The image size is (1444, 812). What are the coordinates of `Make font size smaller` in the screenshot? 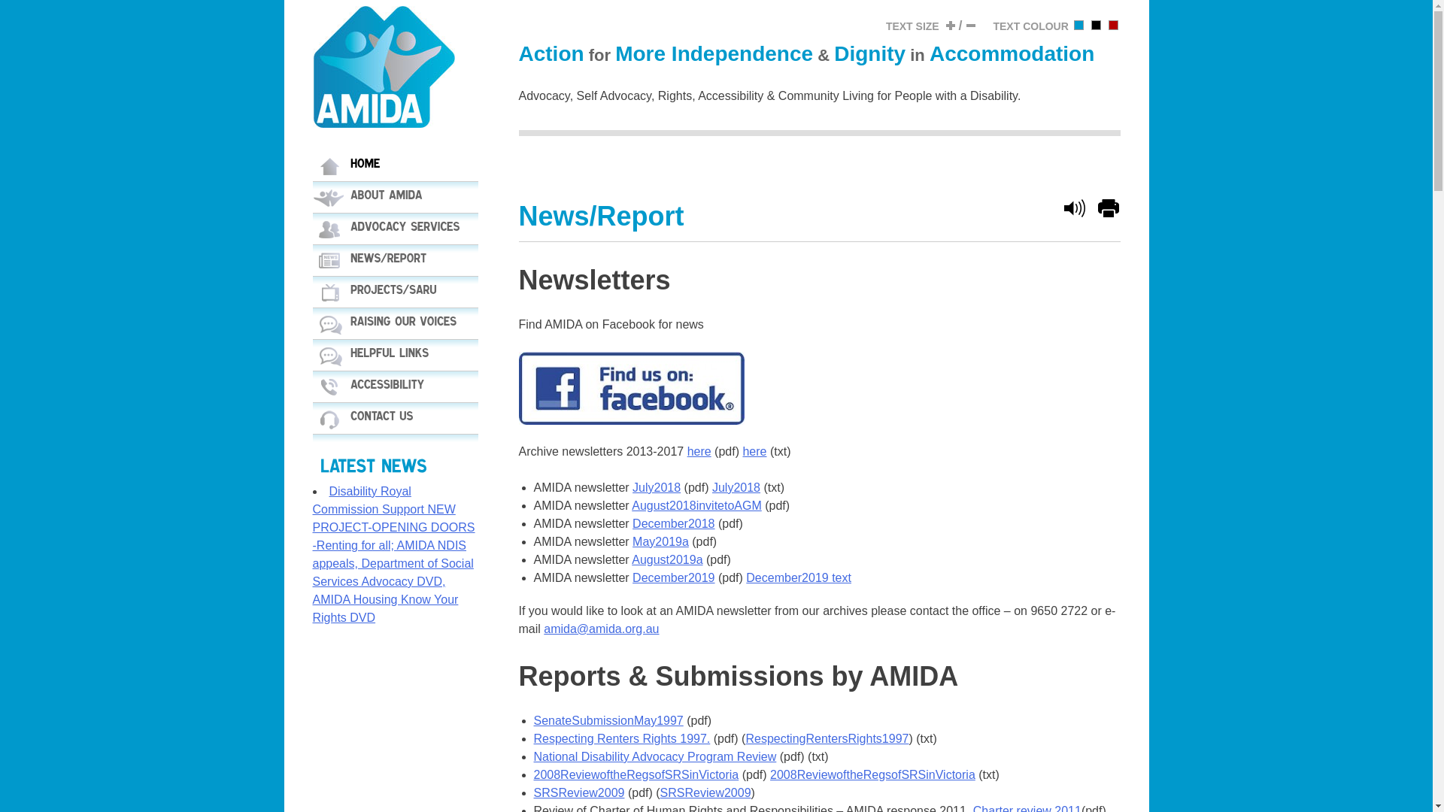 It's located at (971, 26).